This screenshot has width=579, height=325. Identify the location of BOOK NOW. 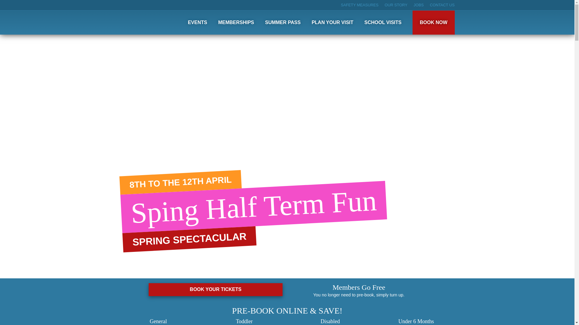
(433, 22).